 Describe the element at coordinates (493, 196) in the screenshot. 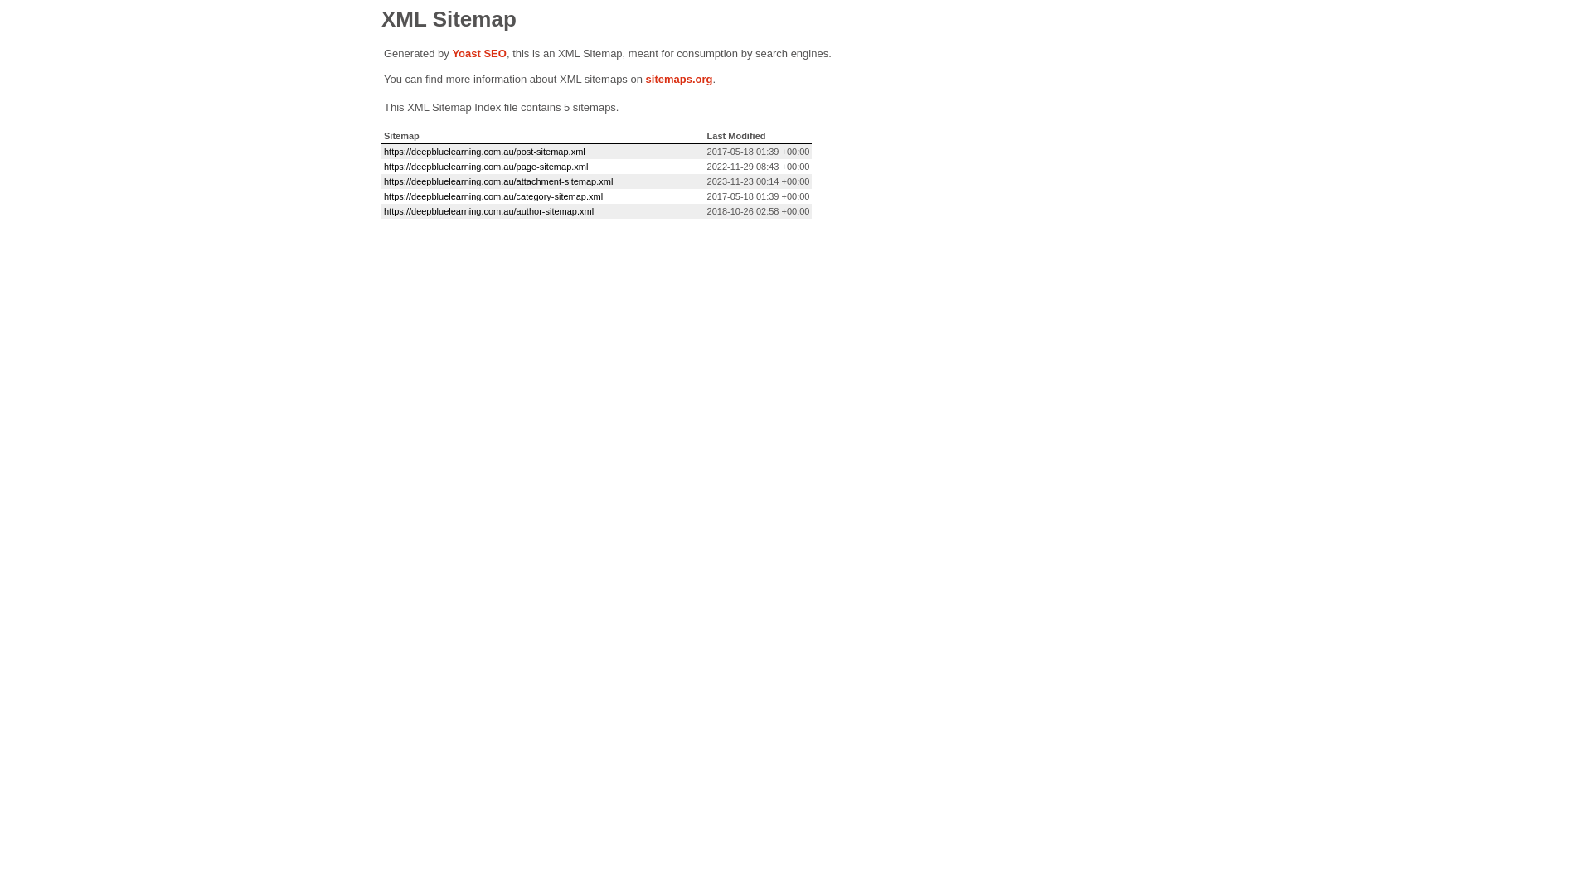

I see `https://deepbluelearning.com.au/category-sitemap.xml` at that location.